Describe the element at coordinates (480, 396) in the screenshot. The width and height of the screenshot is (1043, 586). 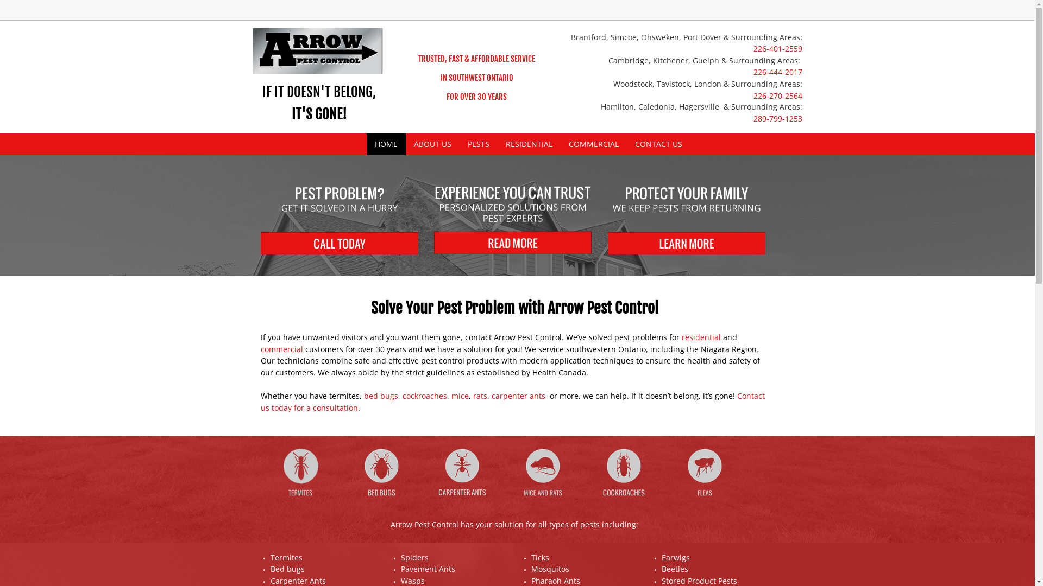
I see `rats` at that location.